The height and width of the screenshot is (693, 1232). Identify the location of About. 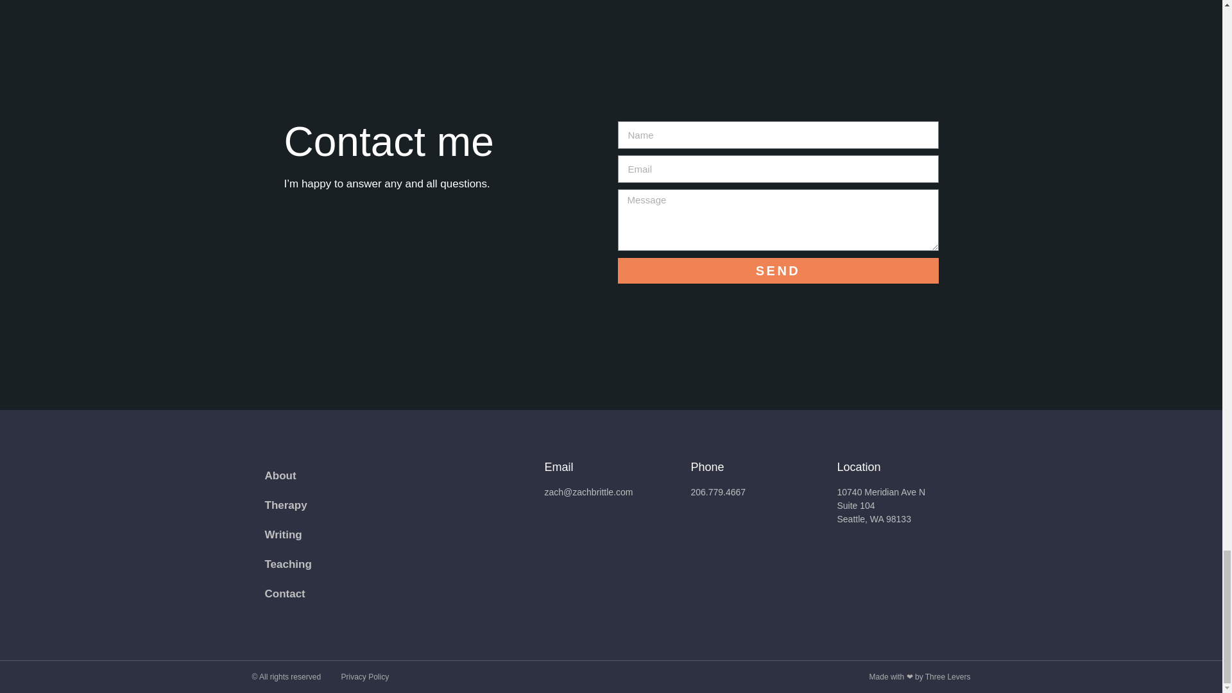
(280, 476).